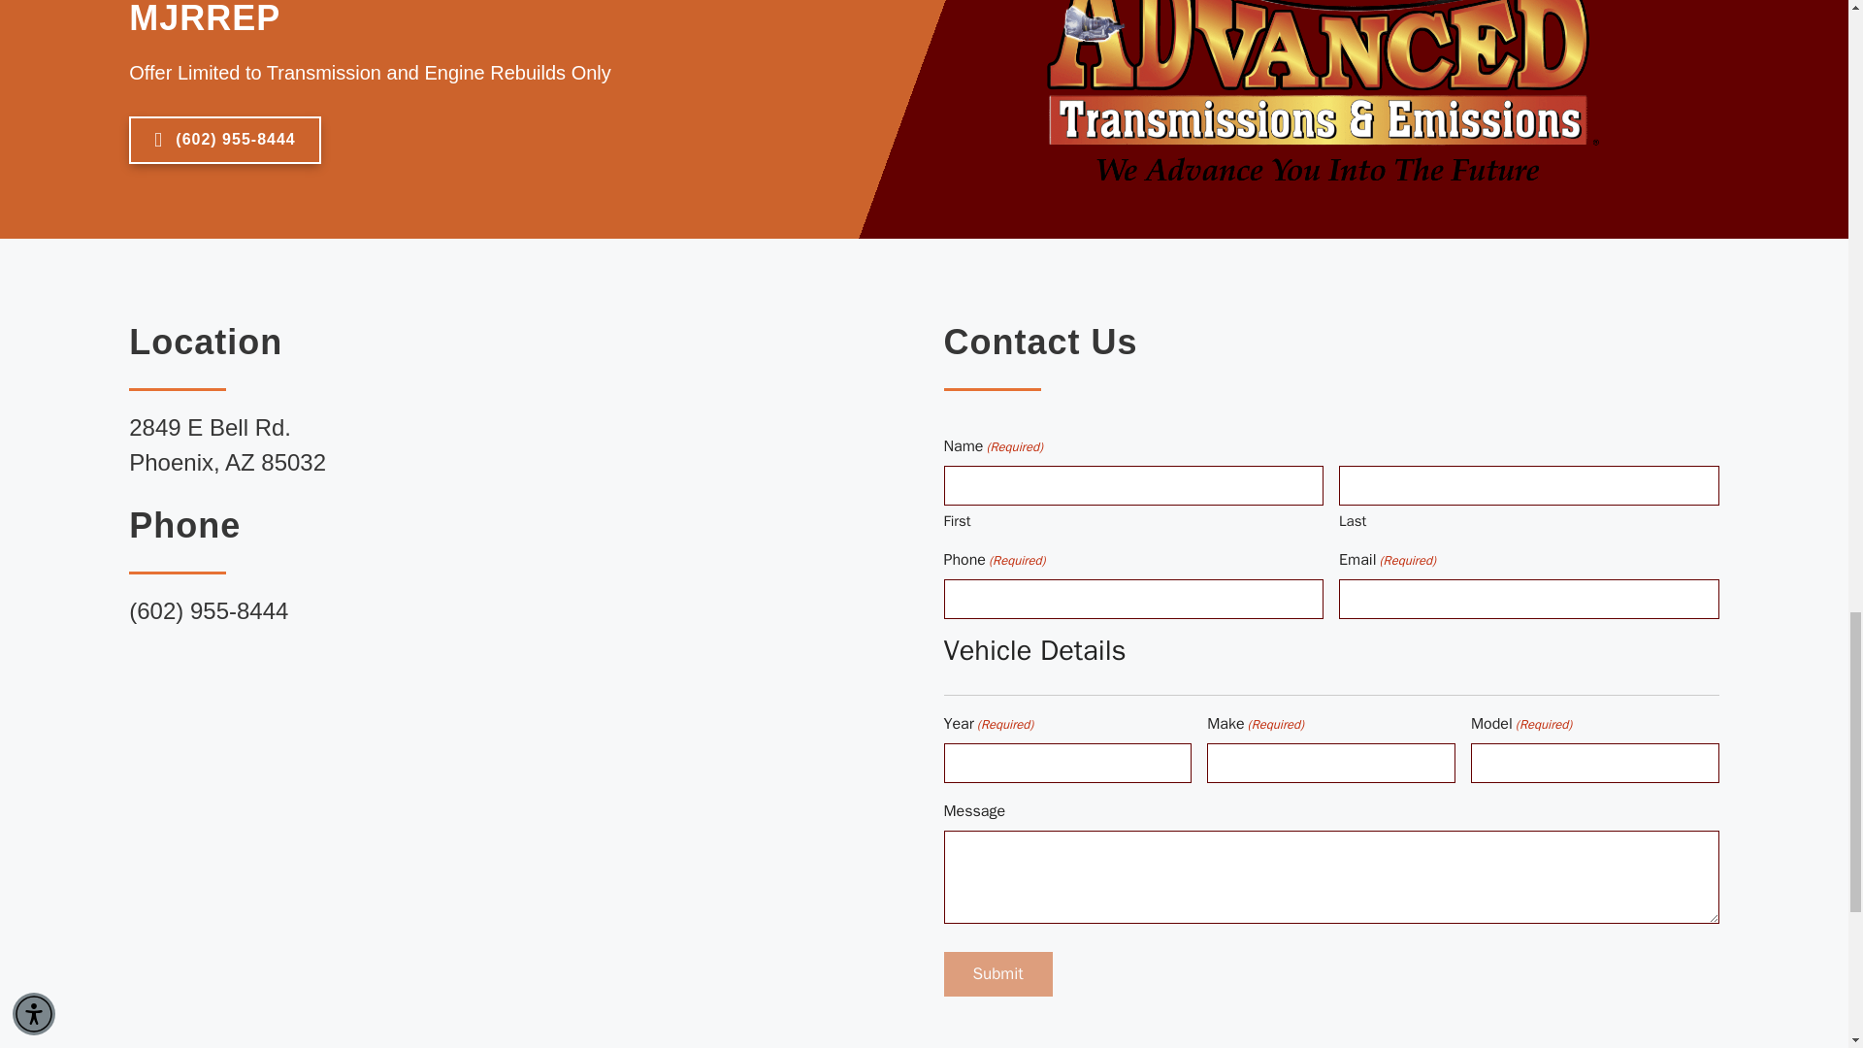 The image size is (1863, 1048). Describe the element at coordinates (997, 974) in the screenshot. I see `Submit` at that location.